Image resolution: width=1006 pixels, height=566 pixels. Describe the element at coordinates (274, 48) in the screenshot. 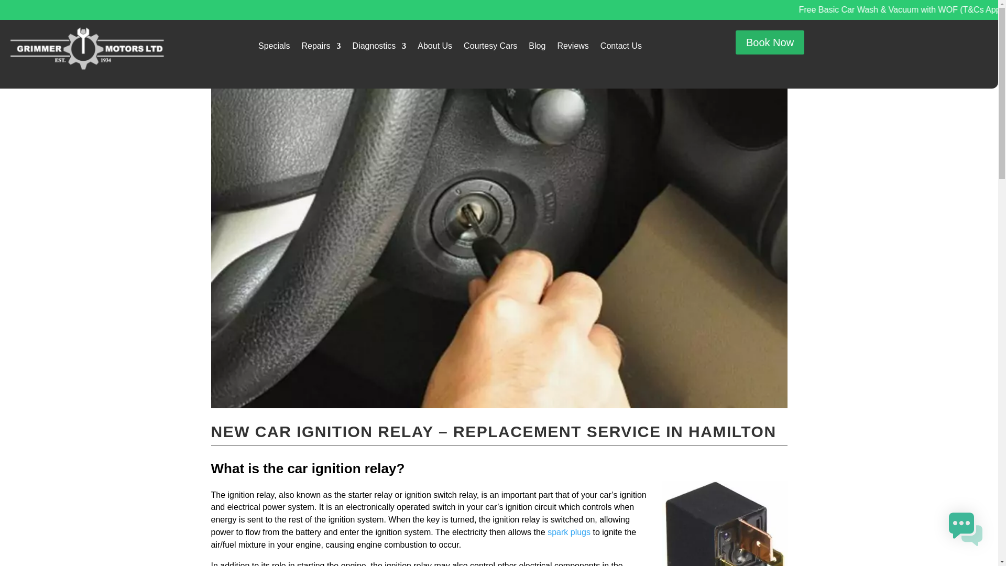

I see `Specials` at that location.